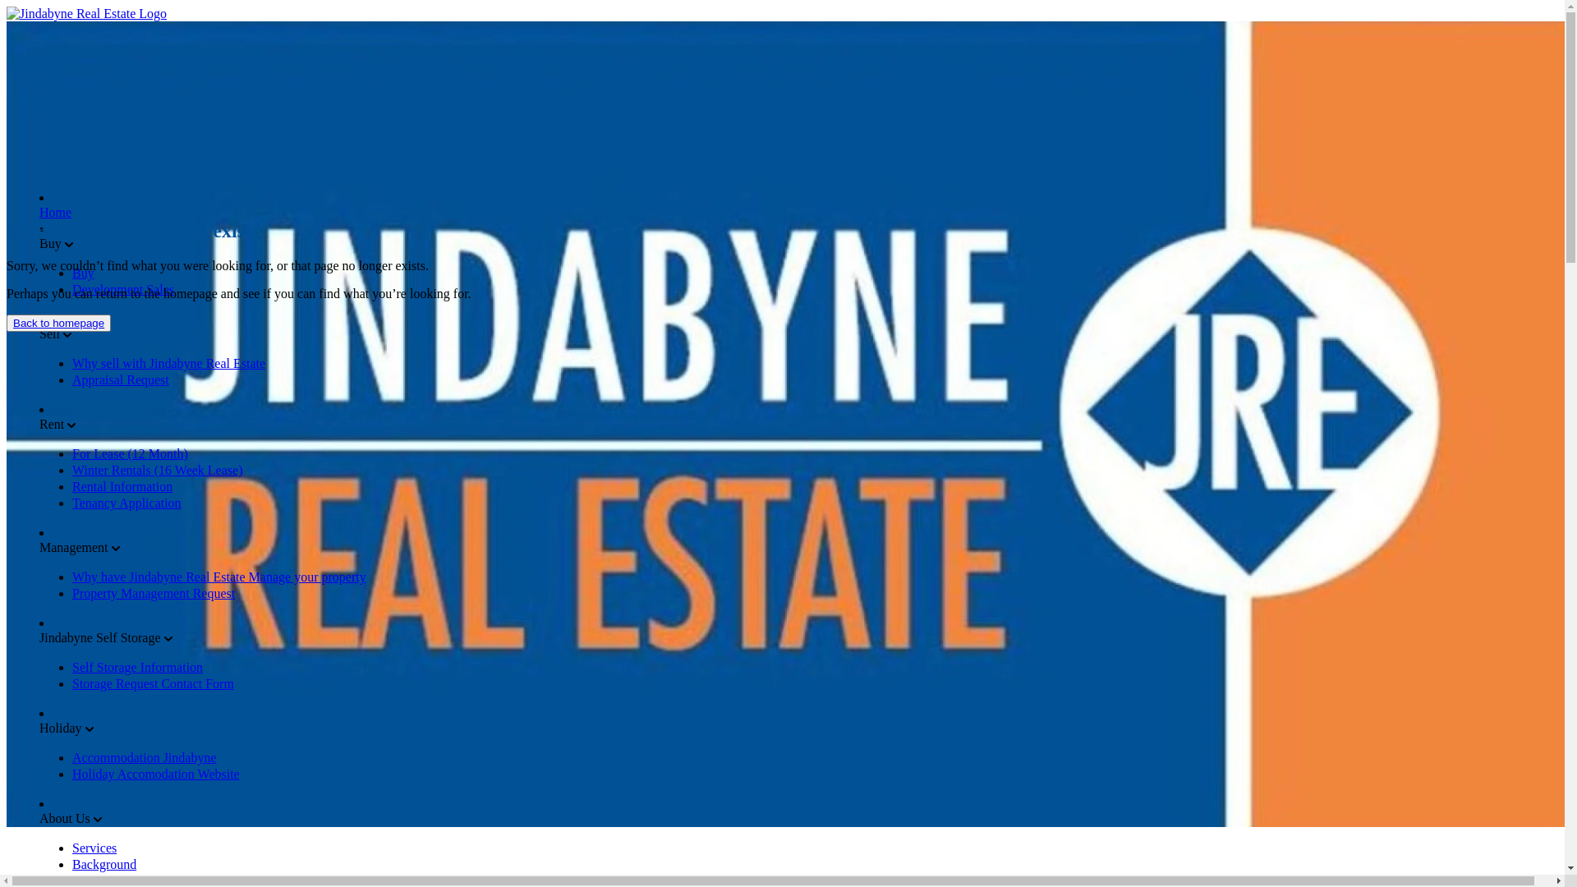 The width and height of the screenshot is (1577, 887). Describe the element at coordinates (153, 683) in the screenshot. I see `Storage Request Contact Form` at that location.